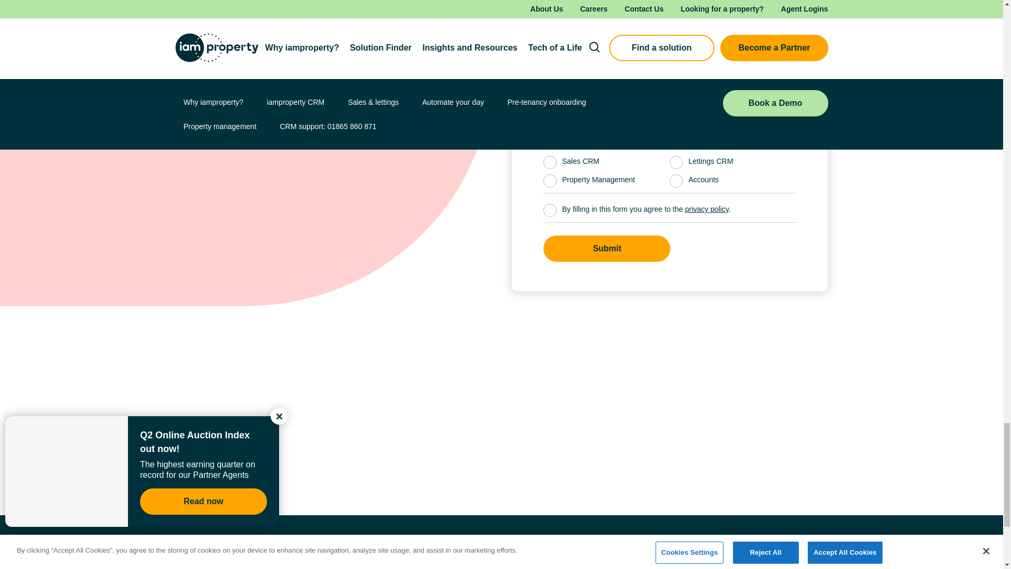 The image size is (1011, 569). What do you see at coordinates (550, 181) in the screenshot?
I see `Property Management` at bounding box center [550, 181].